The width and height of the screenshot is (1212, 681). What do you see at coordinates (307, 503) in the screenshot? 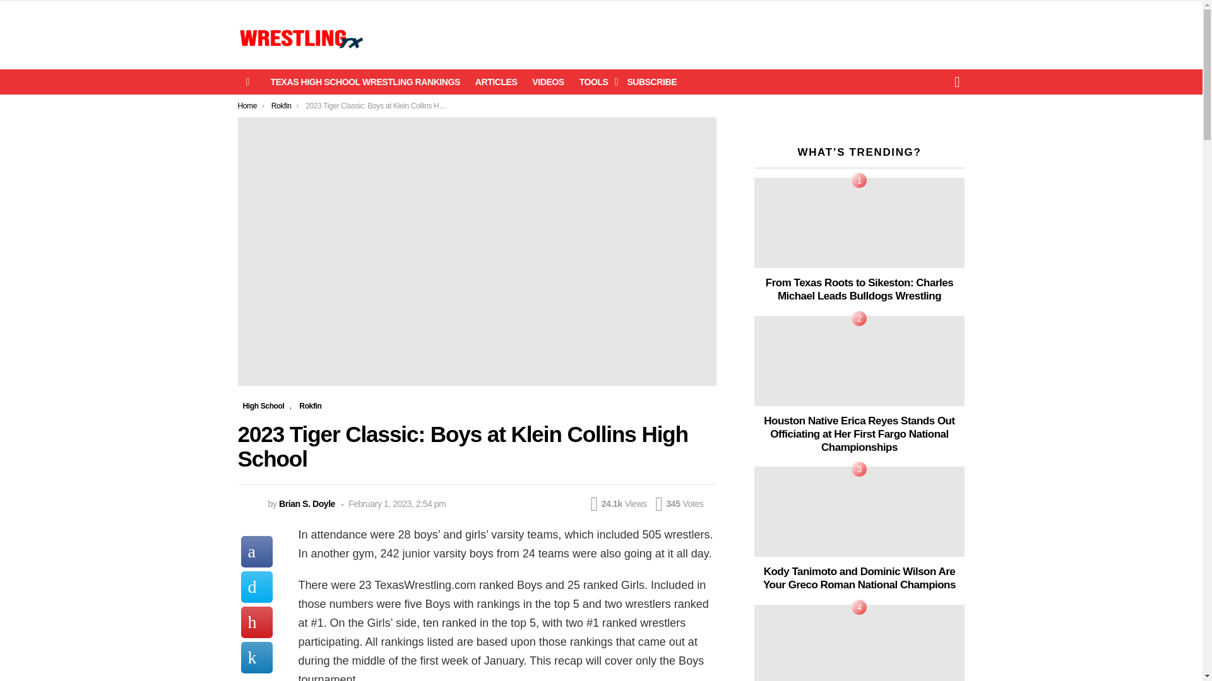
I see `Brian S. Doyle` at bounding box center [307, 503].